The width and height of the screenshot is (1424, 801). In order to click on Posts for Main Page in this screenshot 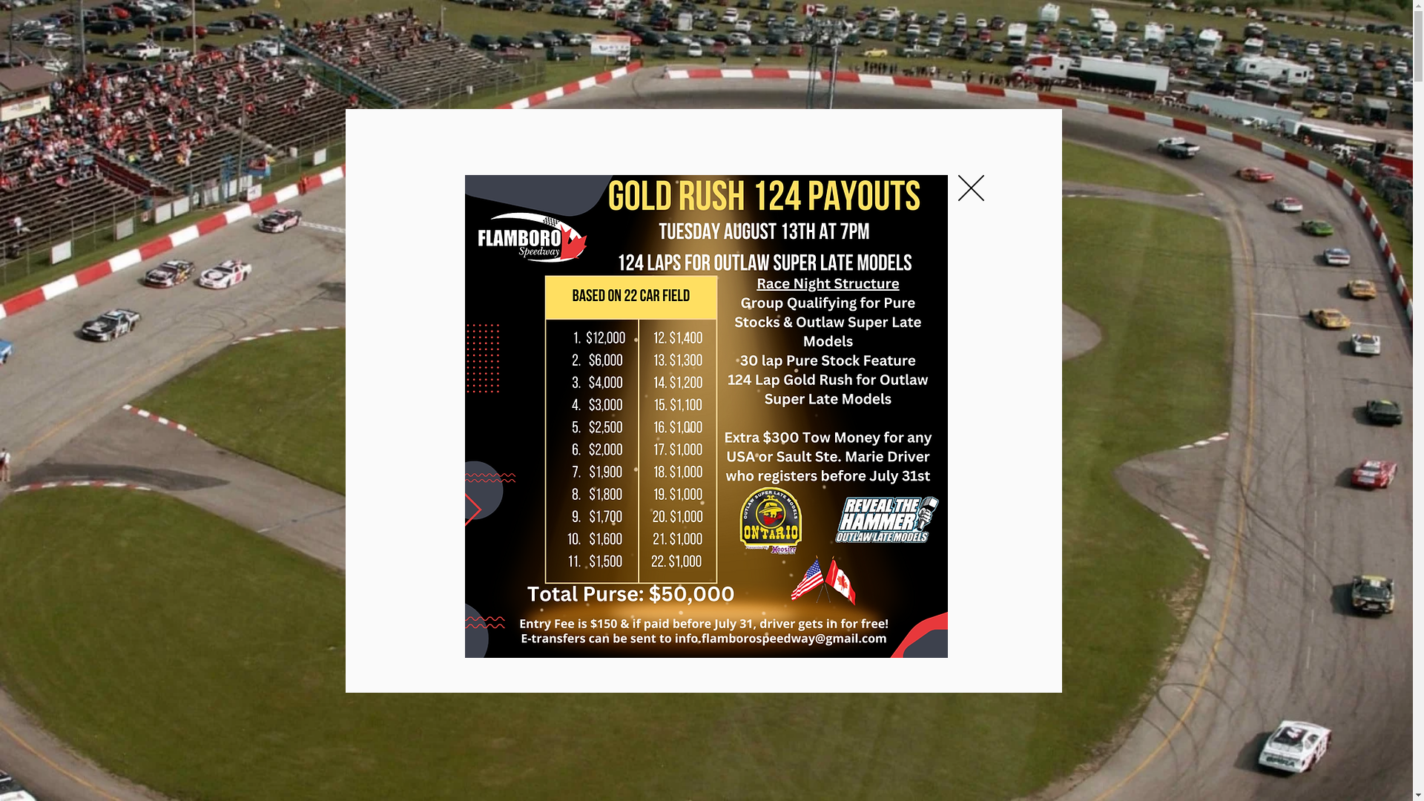, I will do `click(492, 481)`.